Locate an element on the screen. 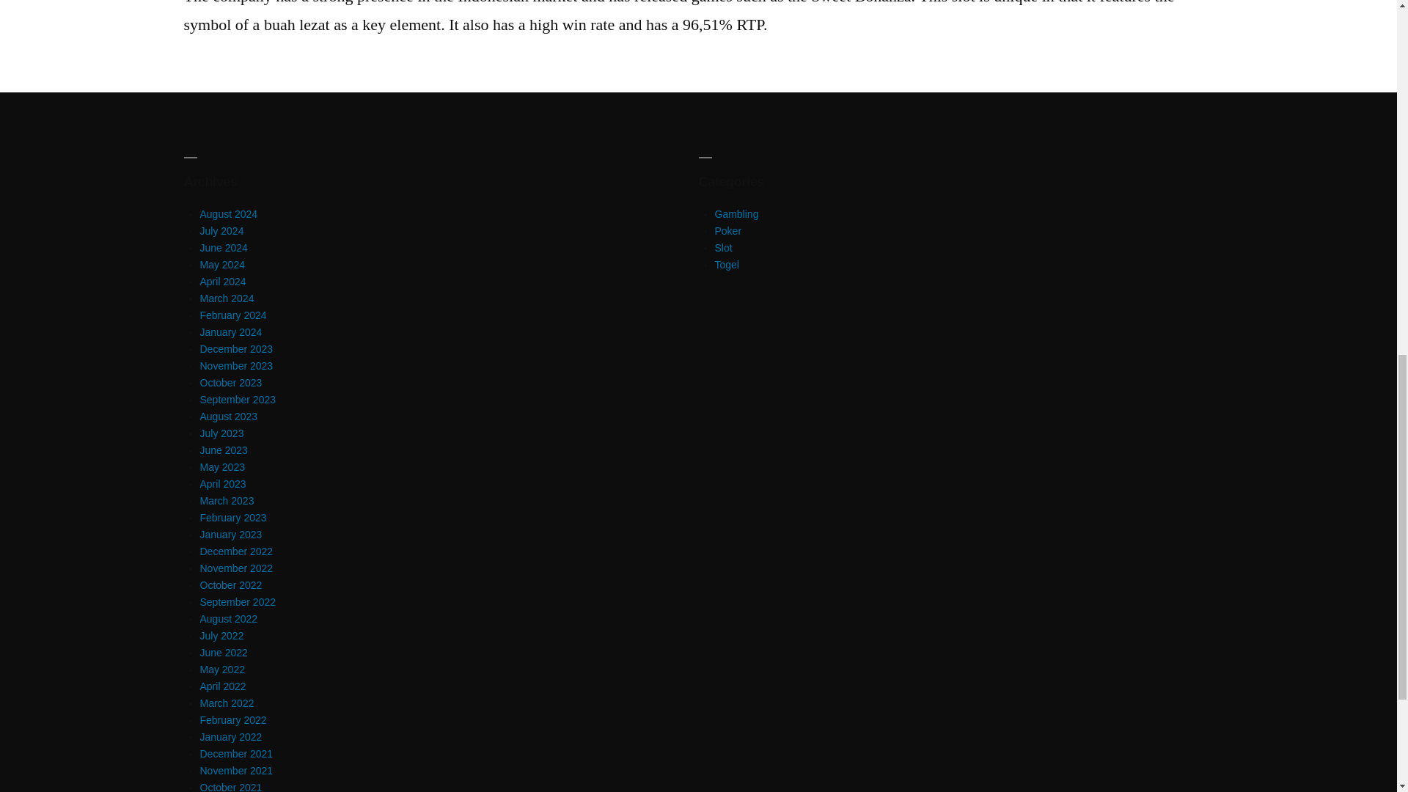 Image resolution: width=1408 pixels, height=792 pixels. February 2022 is located at coordinates (232, 720).